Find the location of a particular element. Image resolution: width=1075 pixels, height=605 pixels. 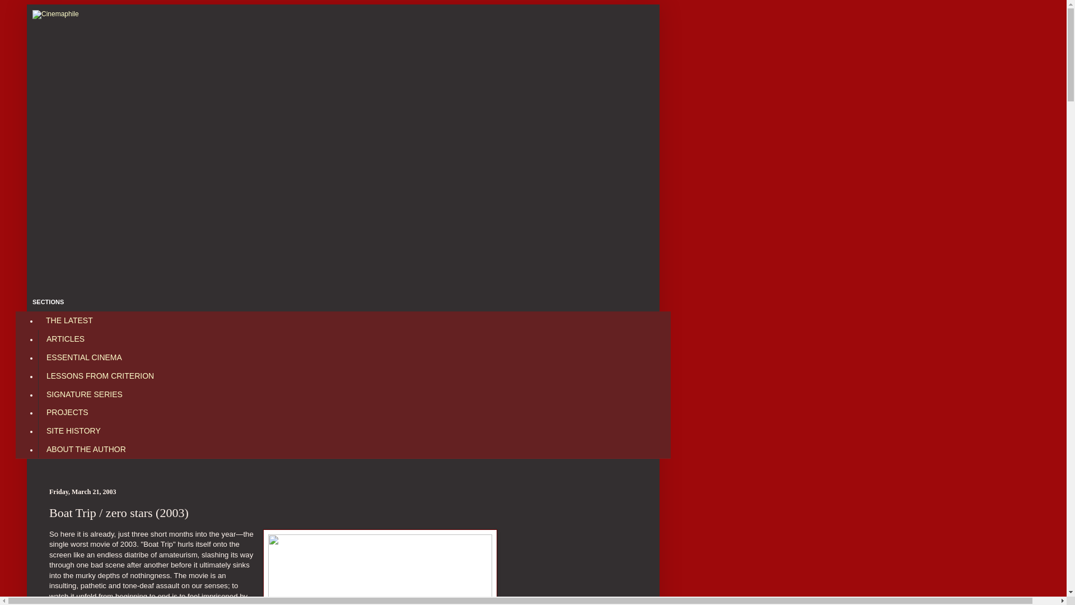

SIGNATURE SERIES is located at coordinates (84, 394).